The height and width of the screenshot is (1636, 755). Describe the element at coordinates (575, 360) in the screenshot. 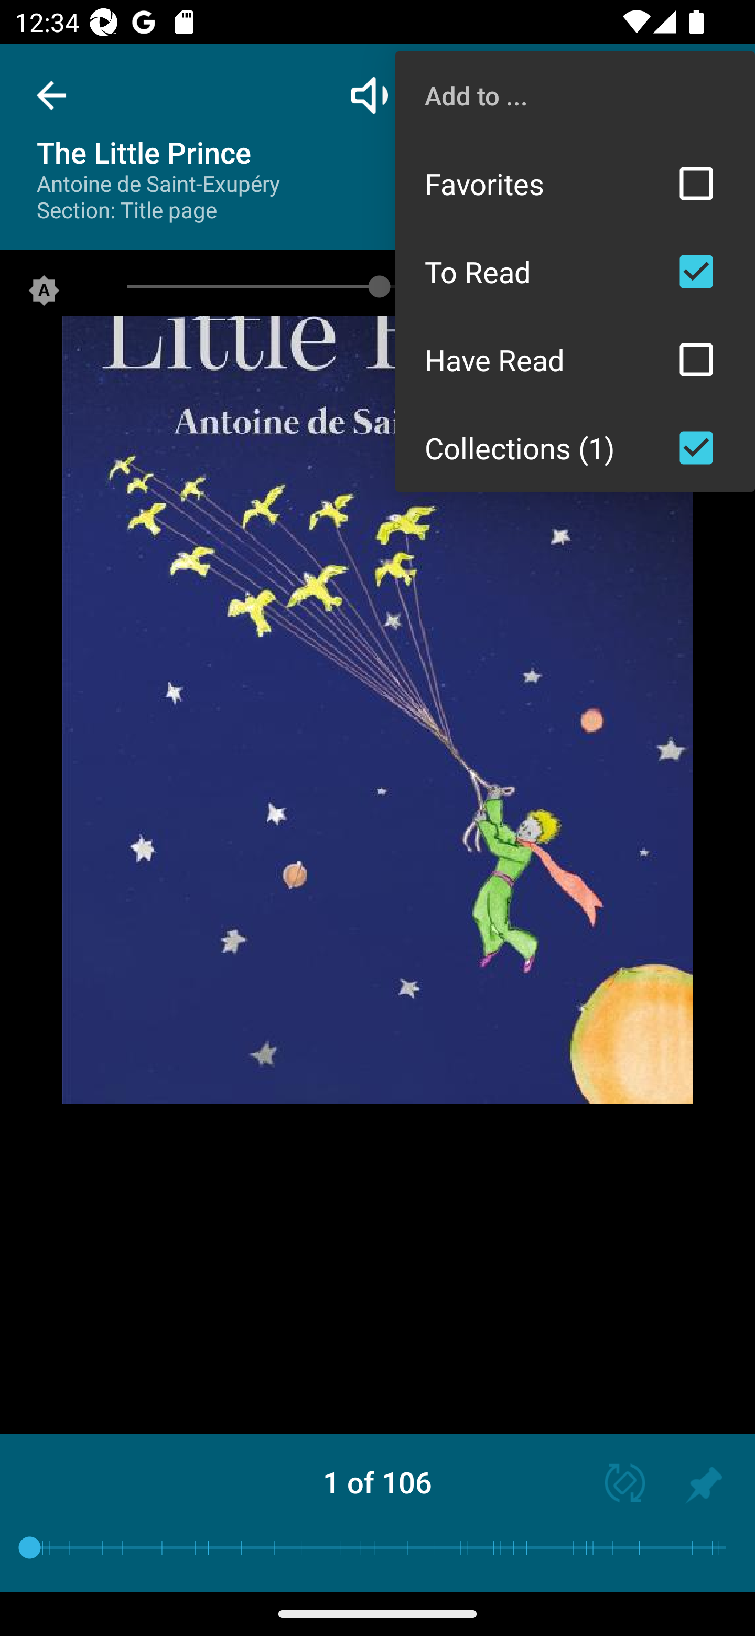

I see `Have Read` at that location.